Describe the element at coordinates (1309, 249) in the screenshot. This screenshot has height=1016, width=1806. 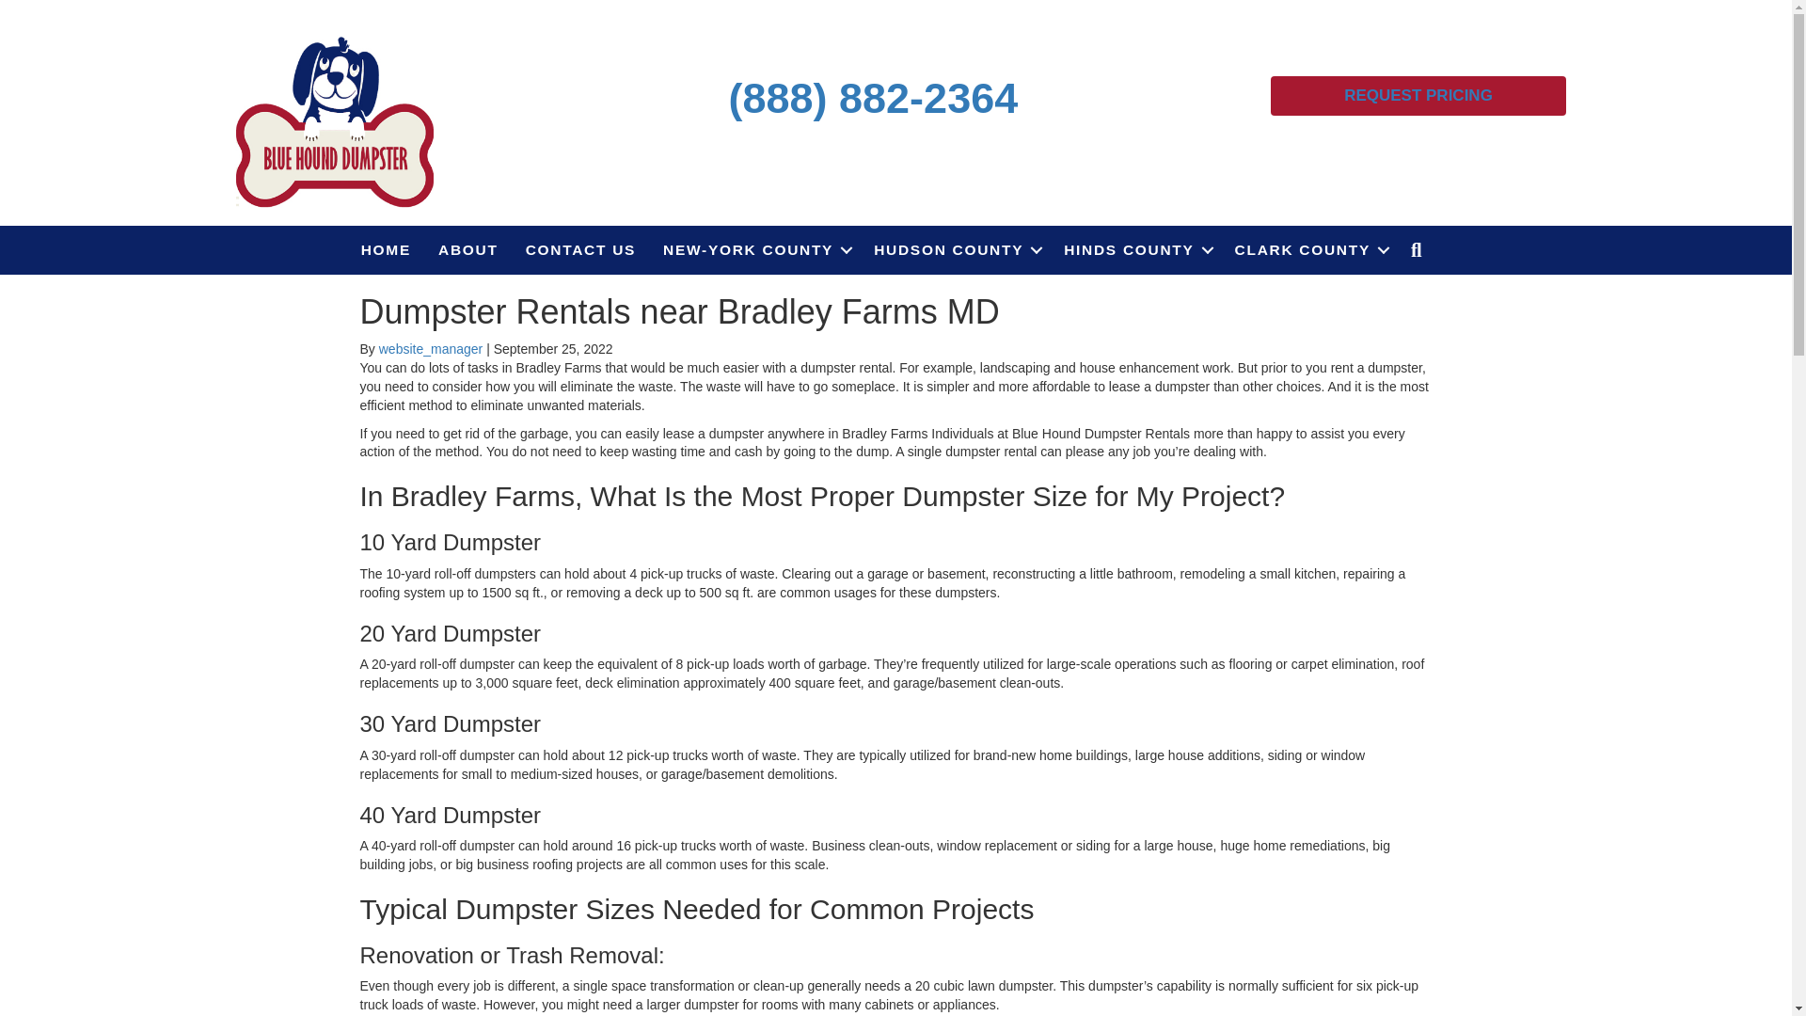
I see `CLARK COUNTY` at that location.